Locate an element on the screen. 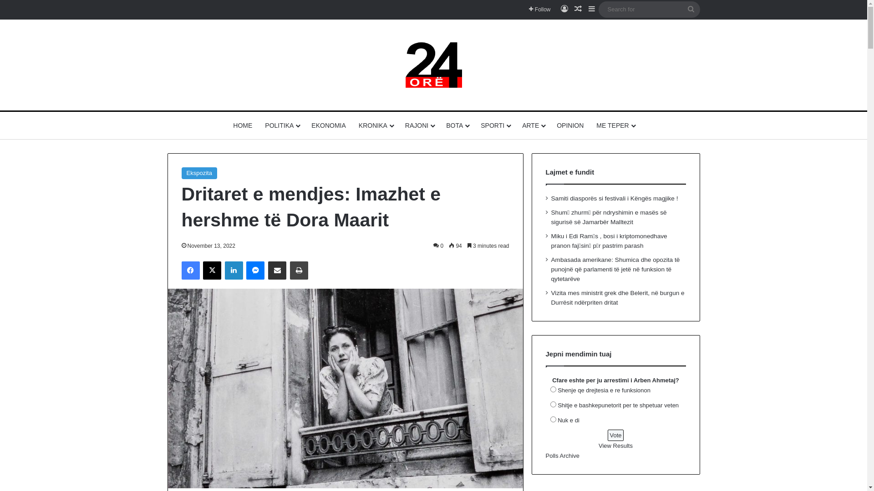 This screenshot has height=491, width=874. Search for is located at coordinates (691, 9).